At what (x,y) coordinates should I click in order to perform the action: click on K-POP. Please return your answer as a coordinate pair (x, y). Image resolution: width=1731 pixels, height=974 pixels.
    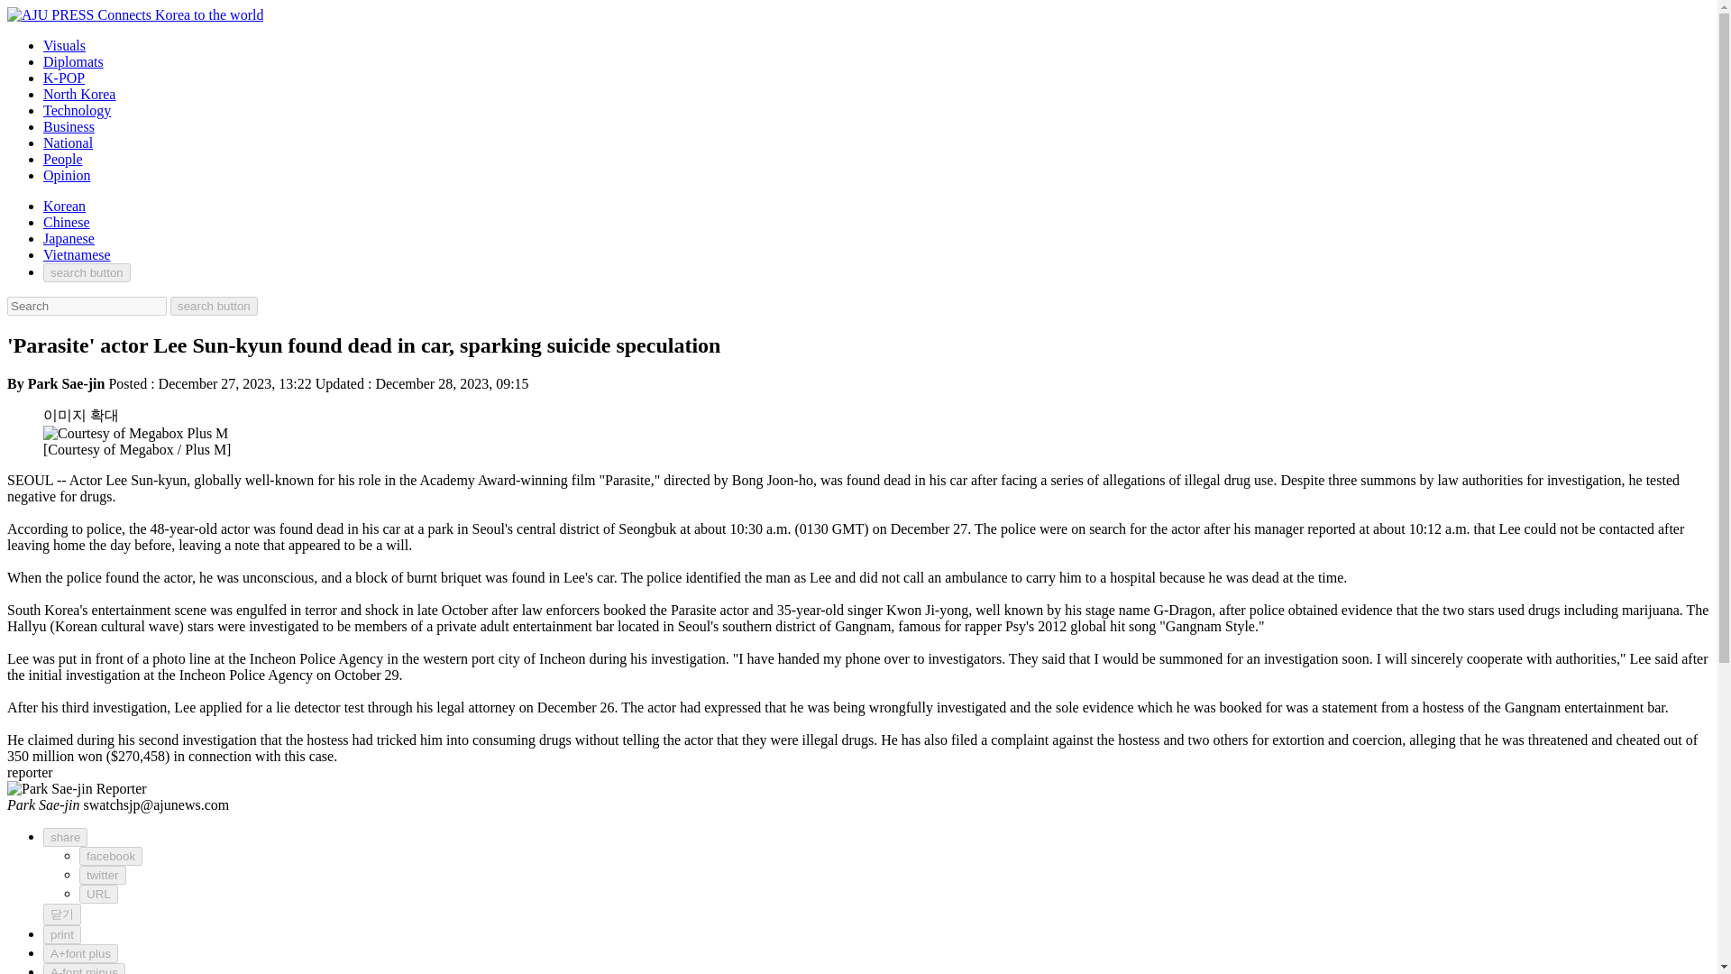
    Looking at the image, I should click on (64, 78).